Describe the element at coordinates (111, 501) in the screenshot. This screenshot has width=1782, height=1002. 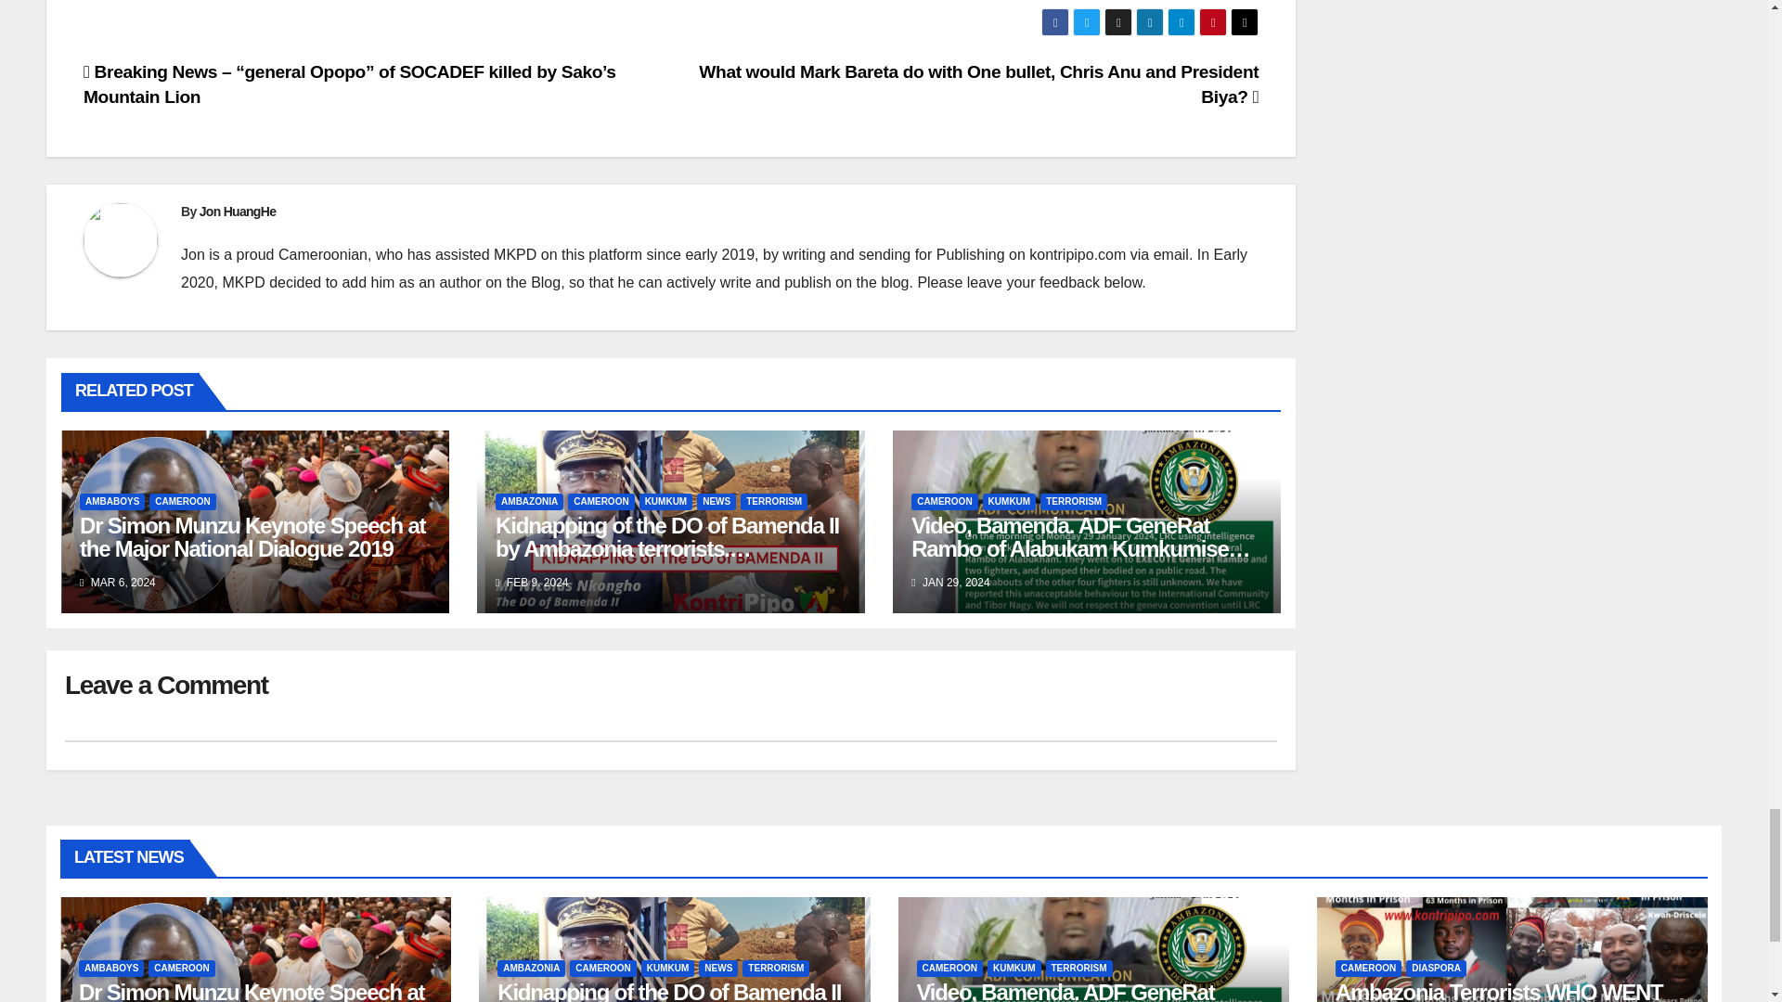
I see `AMBABOYS` at that location.